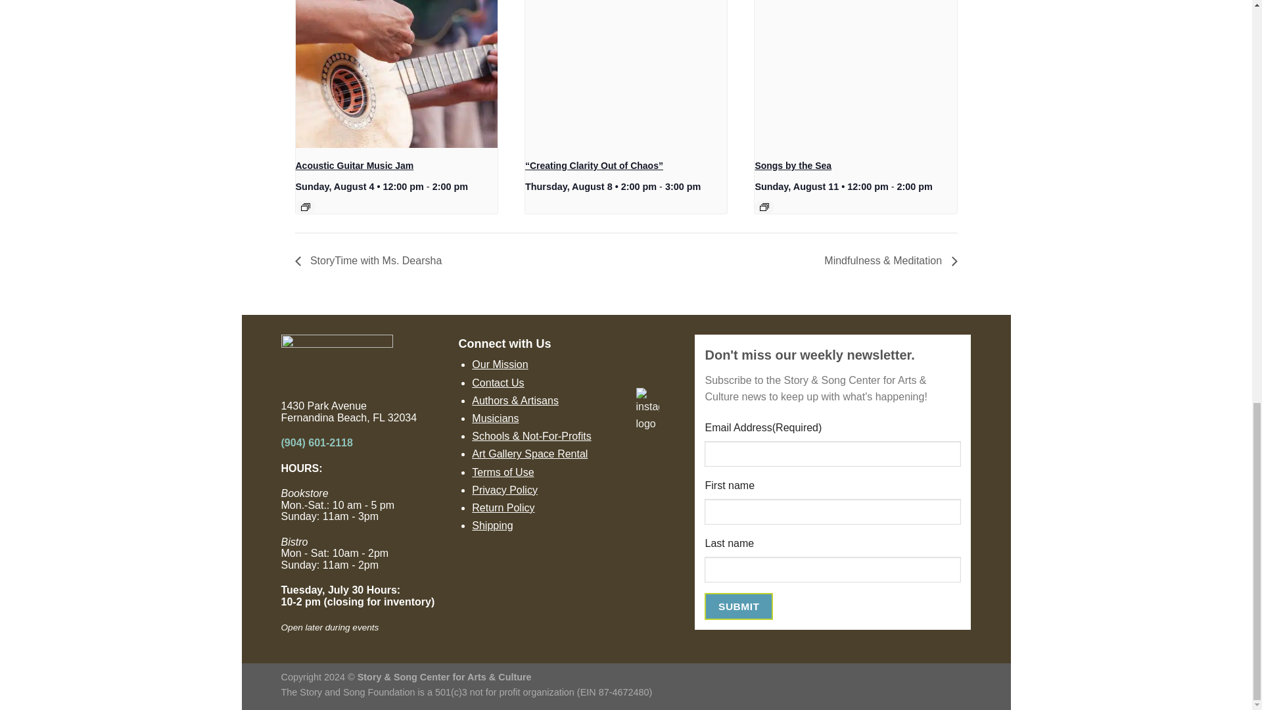 Image resolution: width=1262 pixels, height=710 pixels. Describe the element at coordinates (306, 206) in the screenshot. I see `Event Series` at that location.